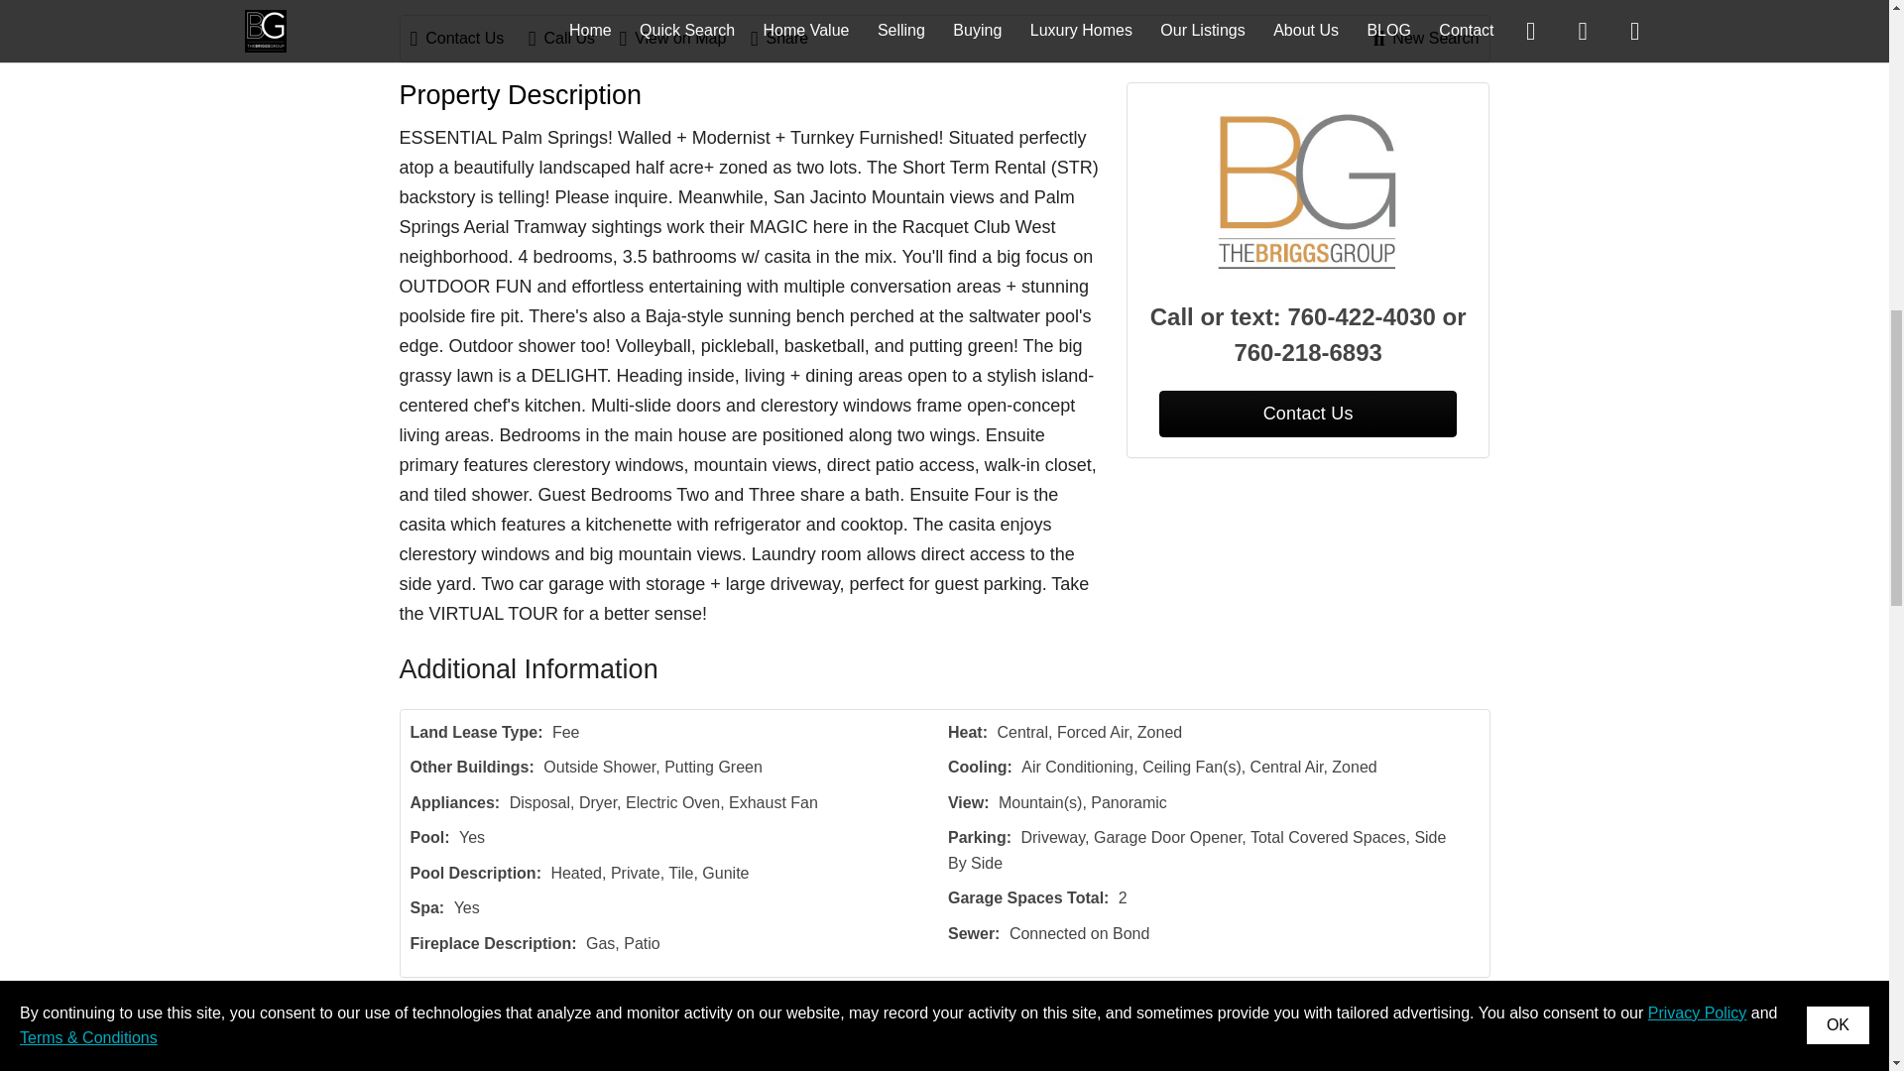 The image size is (1904, 1071). I want to click on New Search, so click(1426, 38).